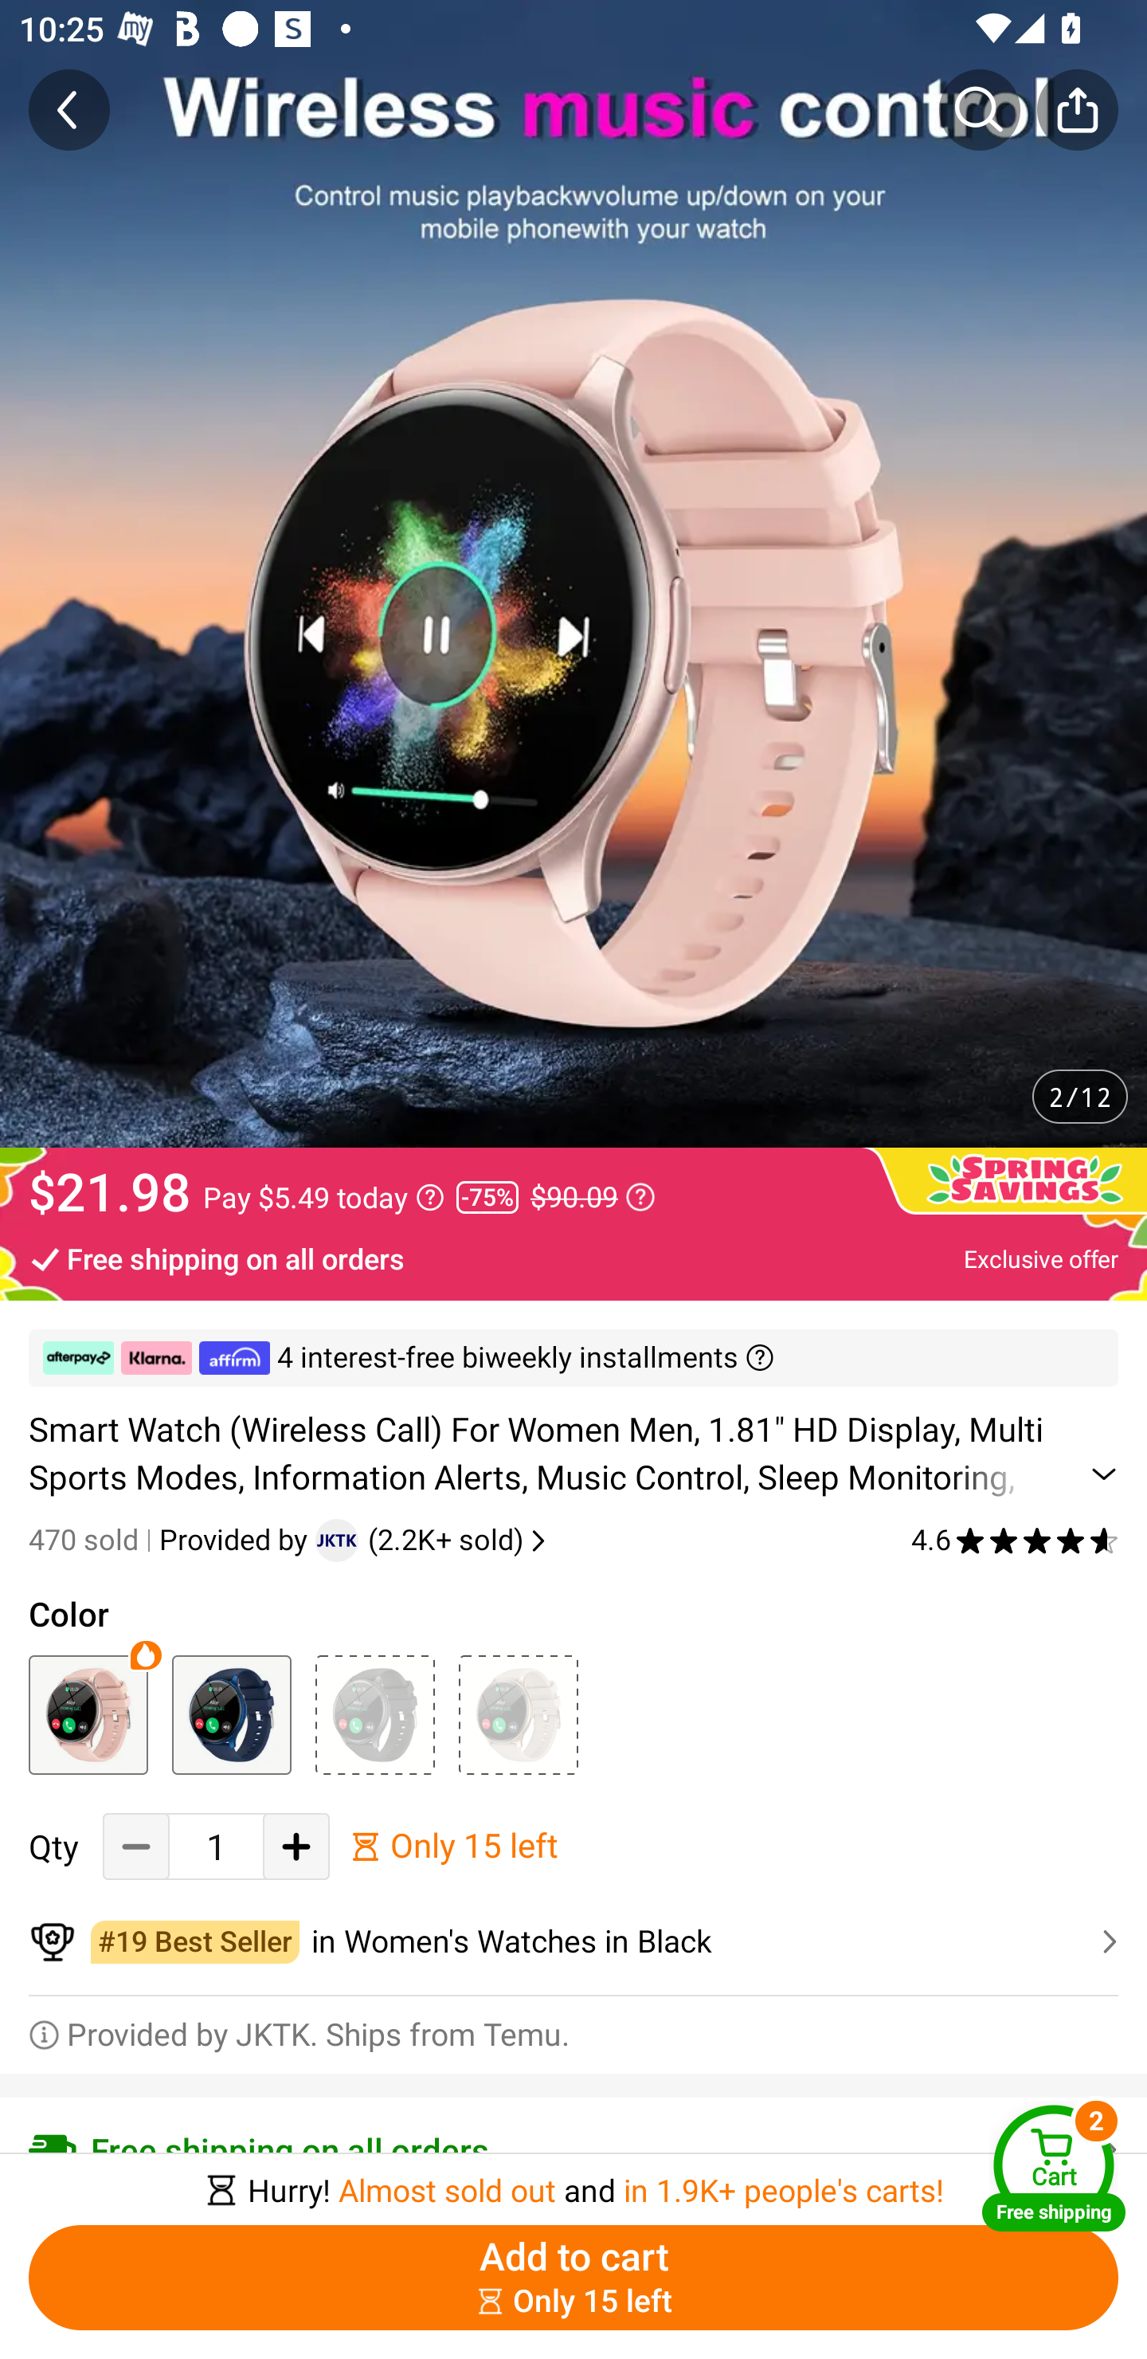  I want to click on Add Quantity button, so click(296, 1847).